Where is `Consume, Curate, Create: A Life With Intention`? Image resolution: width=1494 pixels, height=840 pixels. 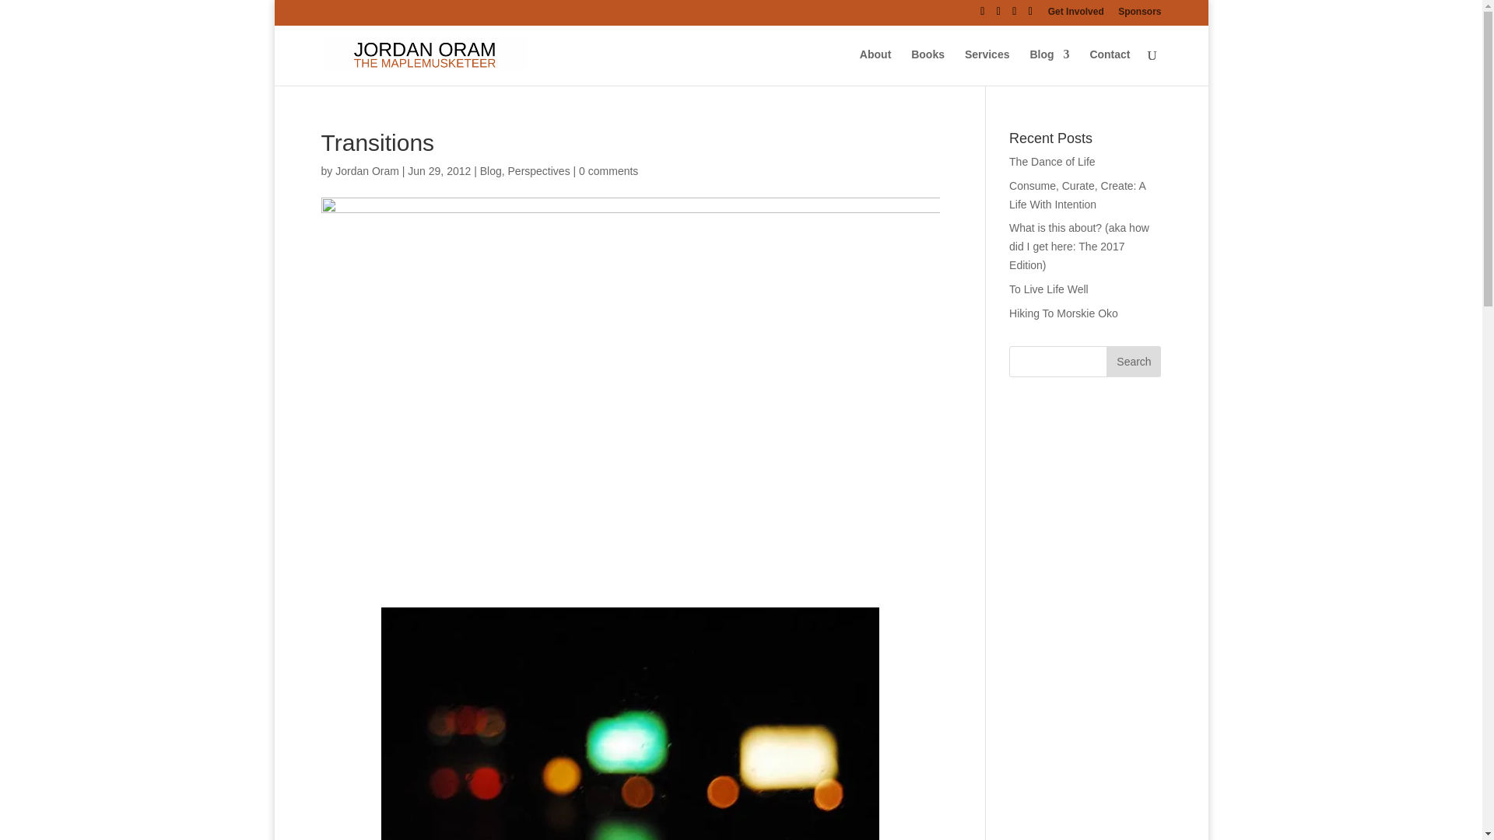 Consume, Curate, Create: A Life With Intention is located at coordinates (1077, 195).